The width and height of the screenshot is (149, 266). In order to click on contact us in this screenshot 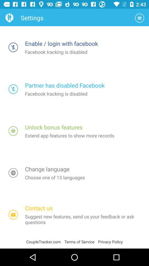, I will do `click(13, 214)`.